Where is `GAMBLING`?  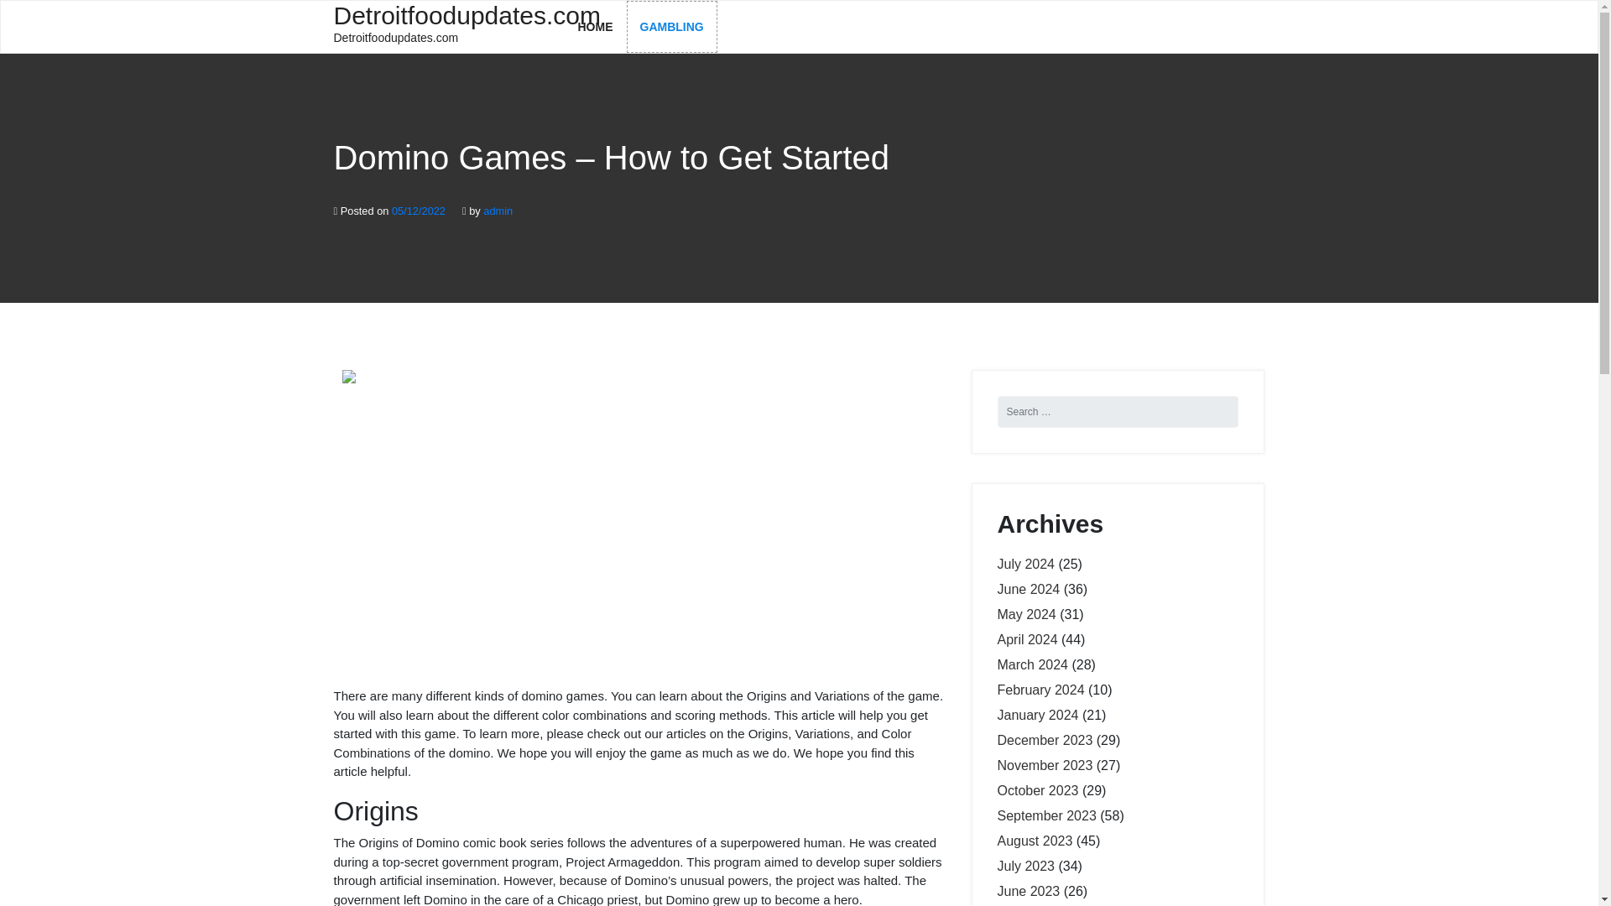 GAMBLING is located at coordinates (1040, 690).